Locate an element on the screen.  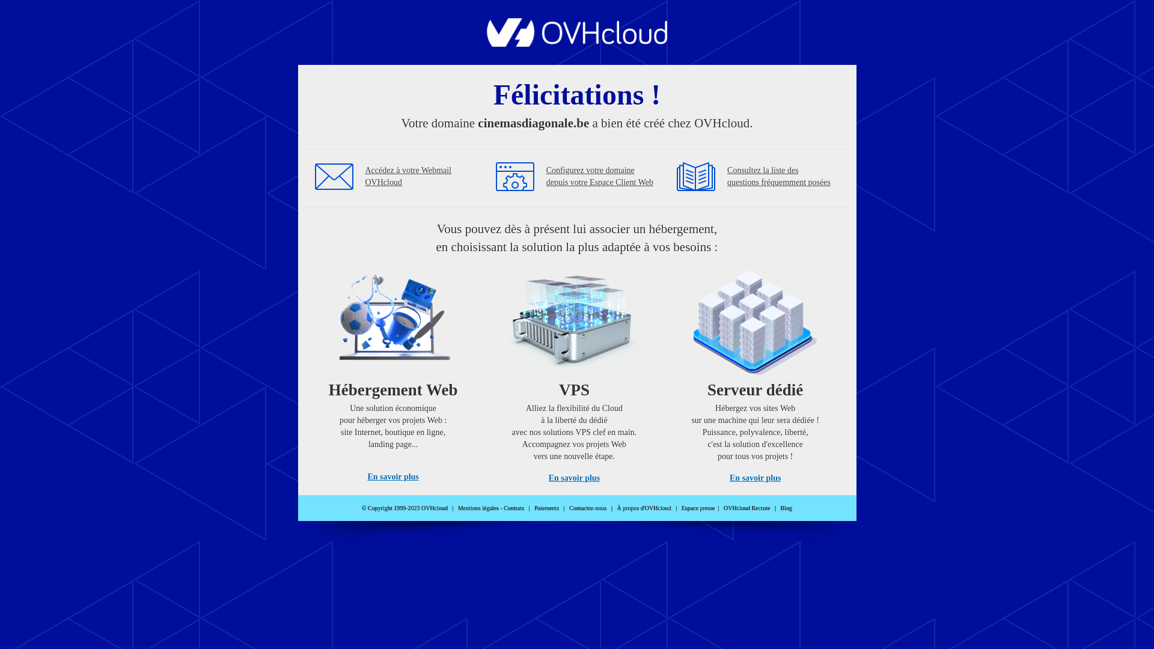
OVHcloud Recrute is located at coordinates (746, 508).